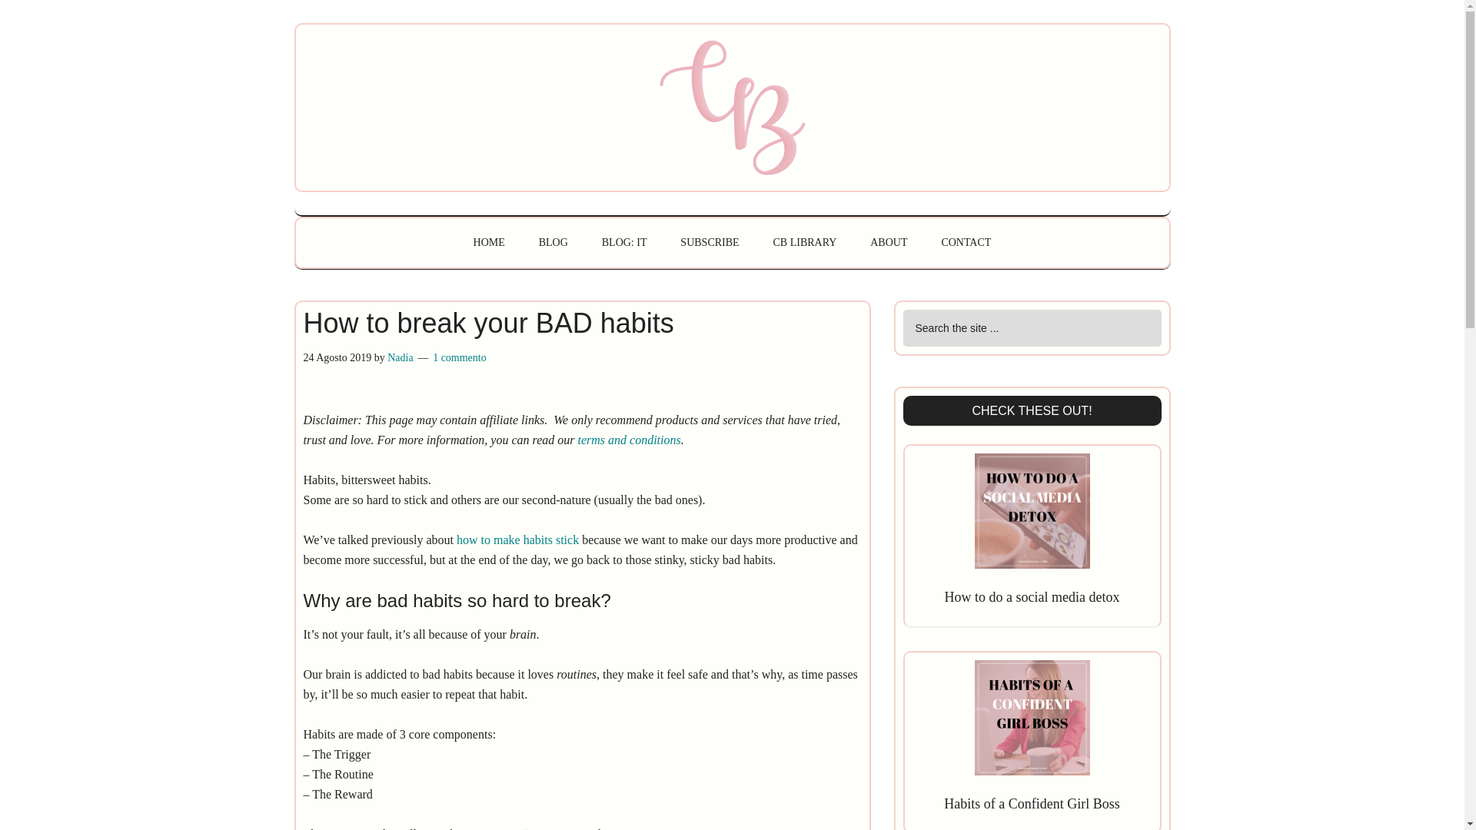 The width and height of the screenshot is (1476, 830). Describe the element at coordinates (400, 357) in the screenshot. I see `Nadia` at that location.